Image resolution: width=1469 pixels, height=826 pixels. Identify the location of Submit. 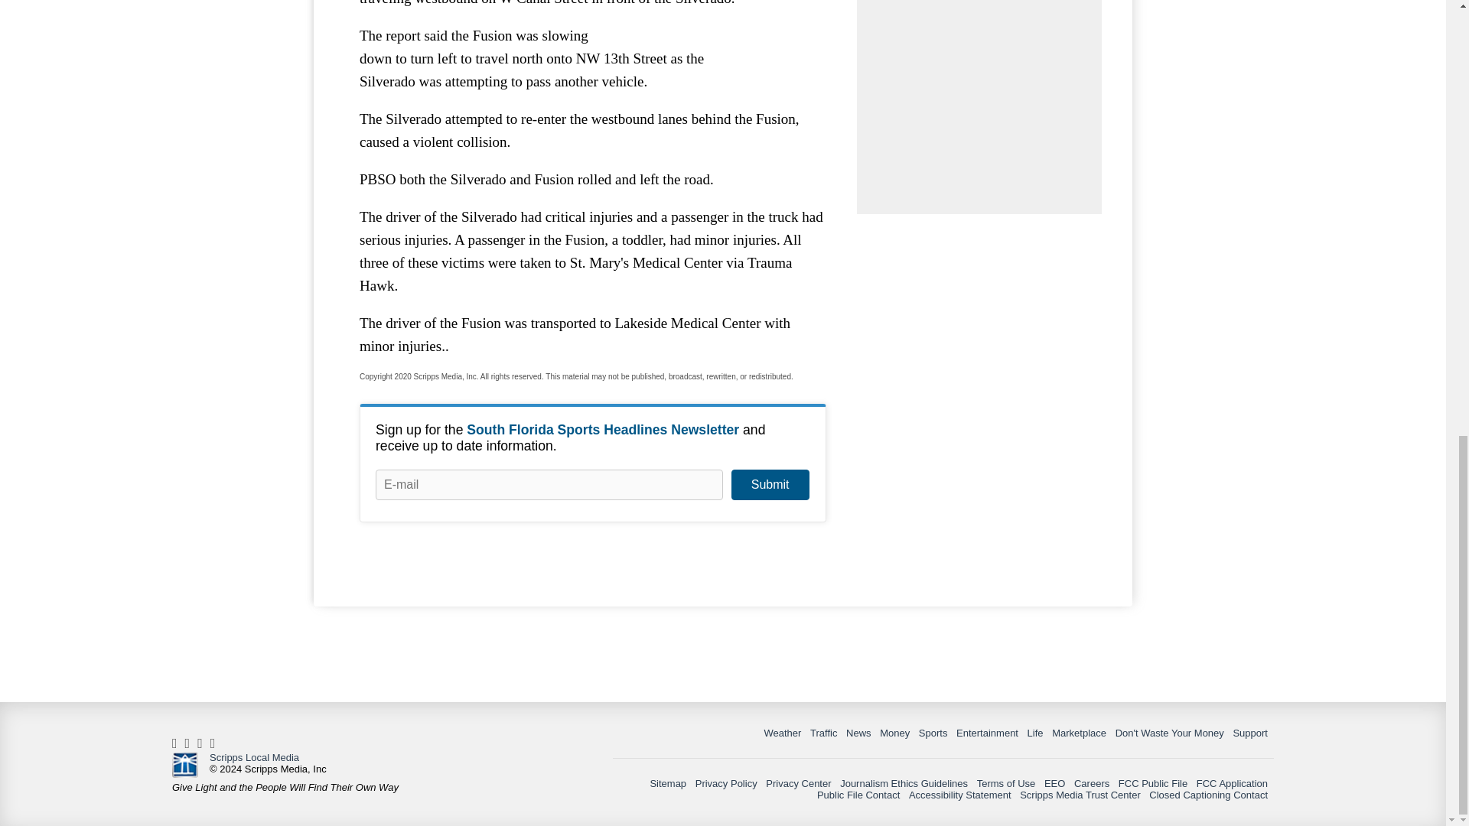
(770, 485).